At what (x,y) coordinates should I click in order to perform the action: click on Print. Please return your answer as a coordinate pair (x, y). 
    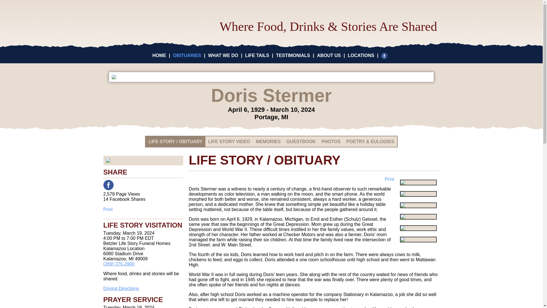
    Looking at the image, I should click on (143, 209).